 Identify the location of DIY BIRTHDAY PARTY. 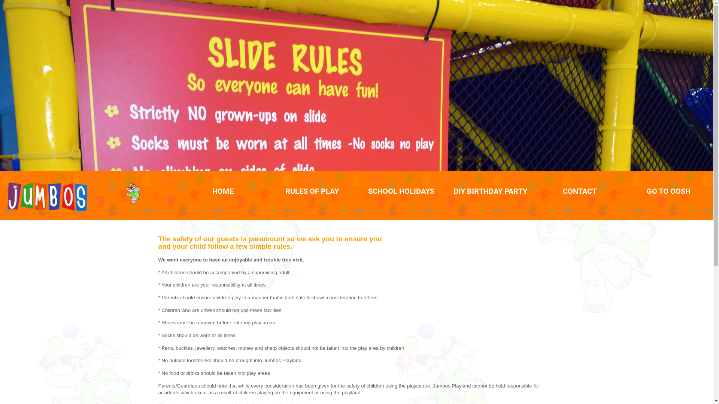
(491, 191).